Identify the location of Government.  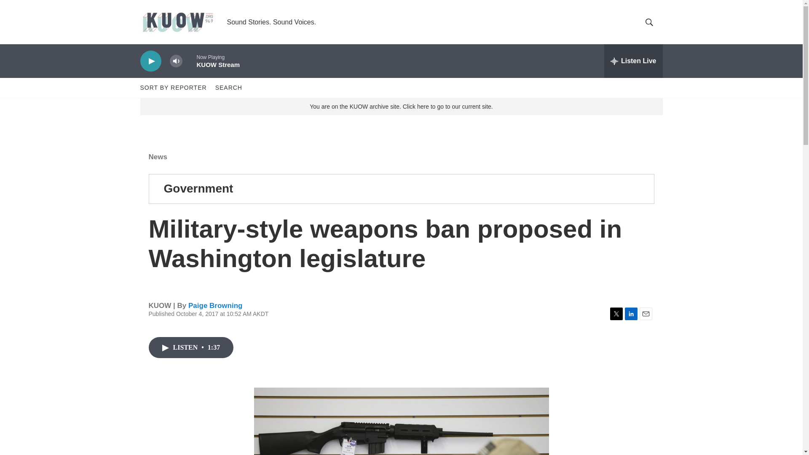
(198, 189).